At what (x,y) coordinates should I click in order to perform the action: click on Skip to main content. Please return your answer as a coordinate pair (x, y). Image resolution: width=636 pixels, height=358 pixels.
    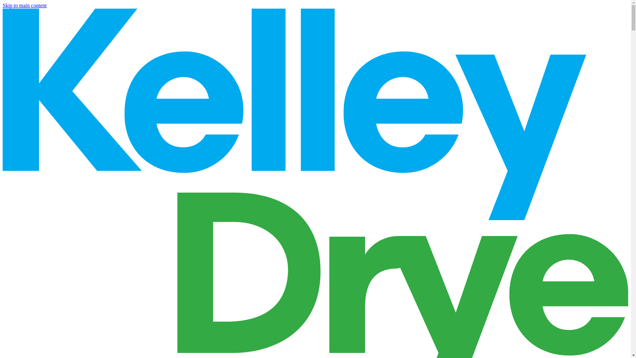
    Looking at the image, I should click on (25, 5).